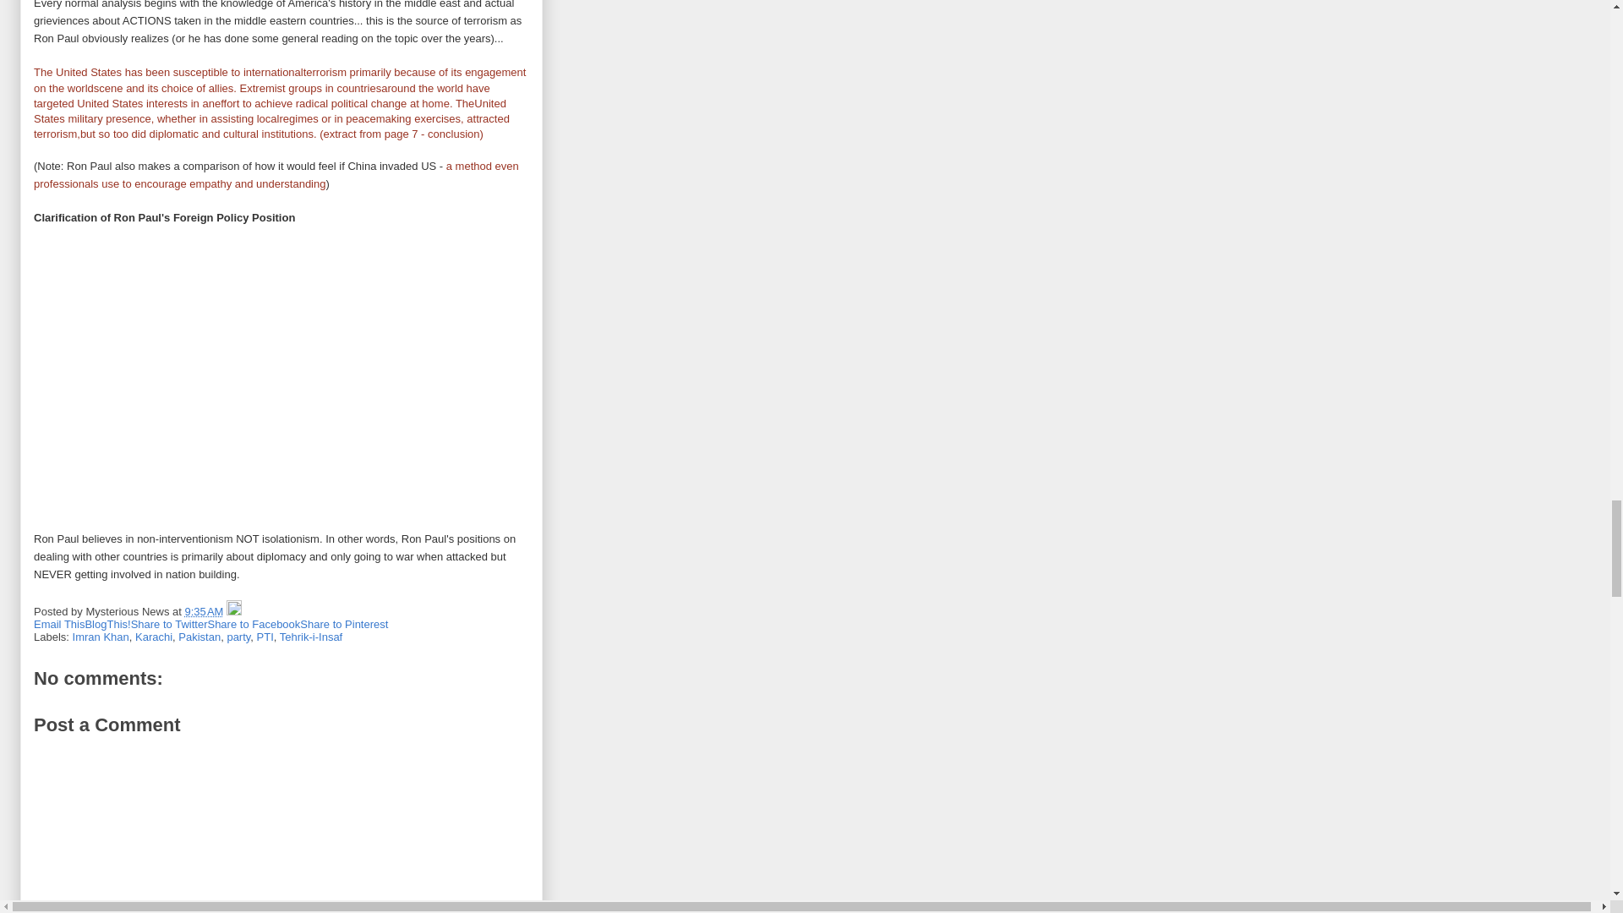  What do you see at coordinates (265, 637) in the screenshot?
I see `PTI` at bounding box center [265, 637].